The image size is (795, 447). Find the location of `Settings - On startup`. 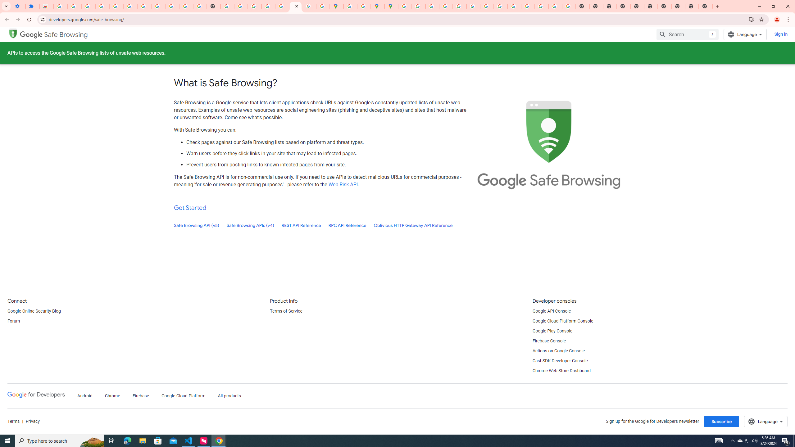

Settings - On startup is located at coordinates (19, 6).